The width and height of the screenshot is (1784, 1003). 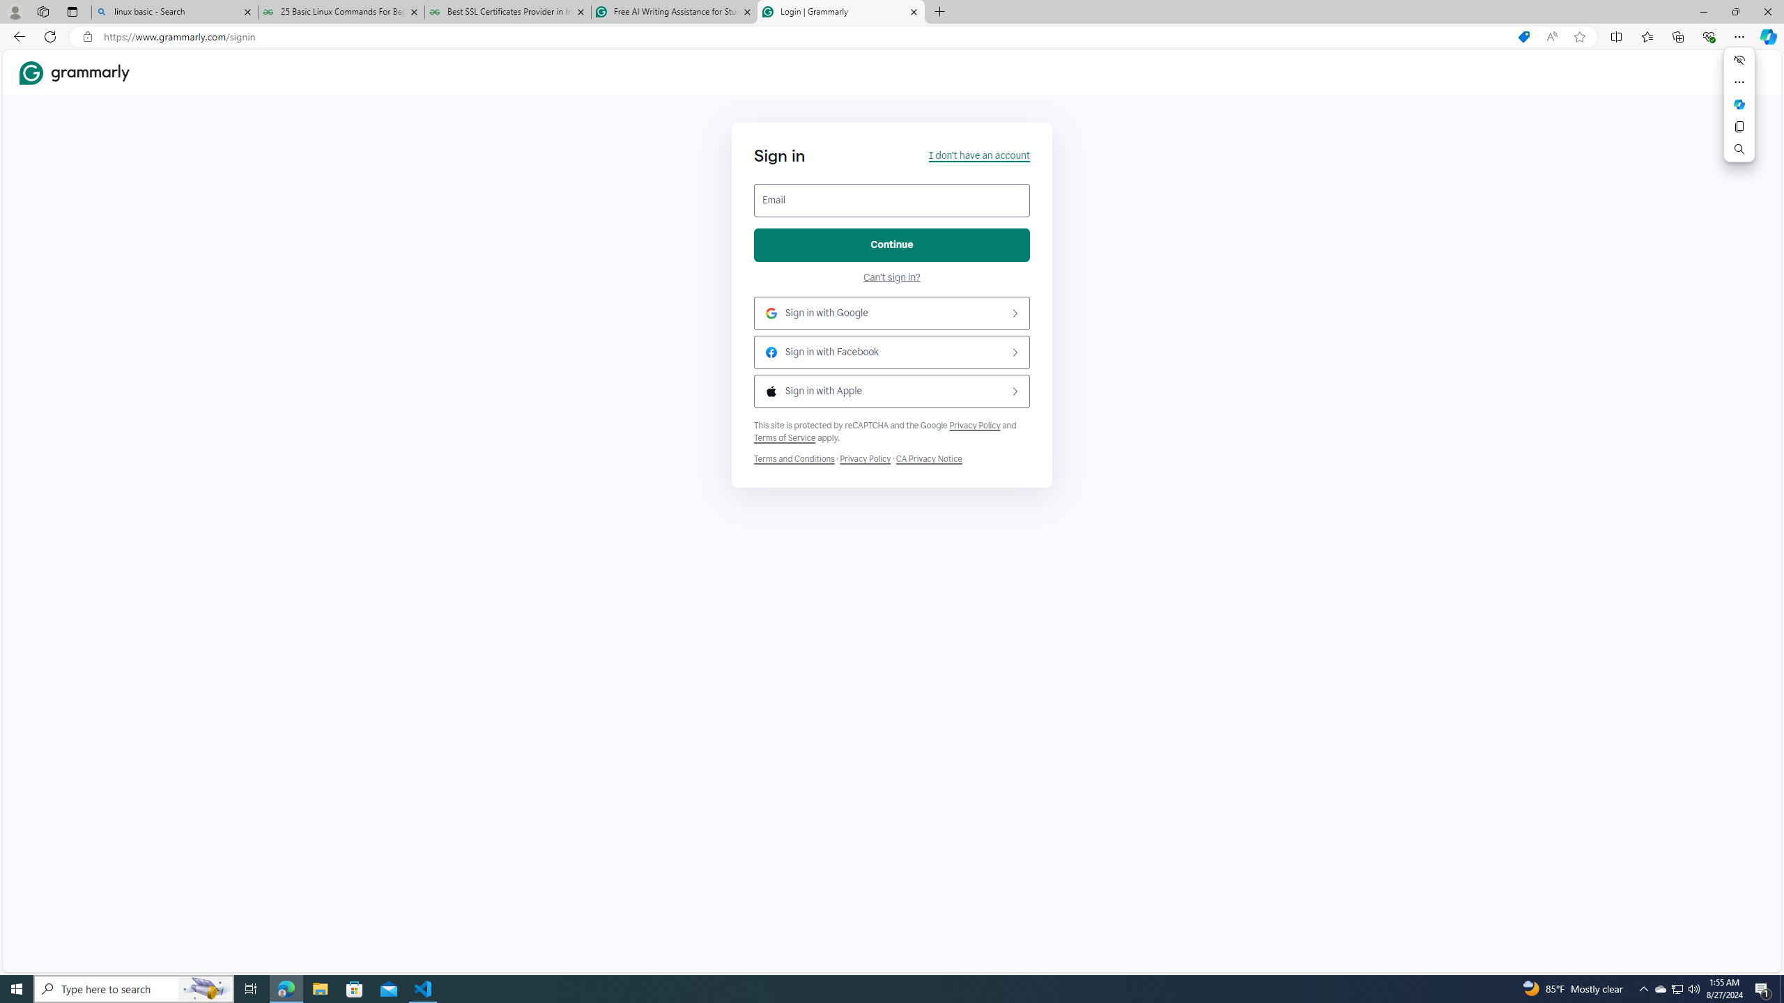 What do you see at coordinates (928, 458) in the screenshot?
I see `Grammarly Privacy Policy` at bounding box center [928, 458].